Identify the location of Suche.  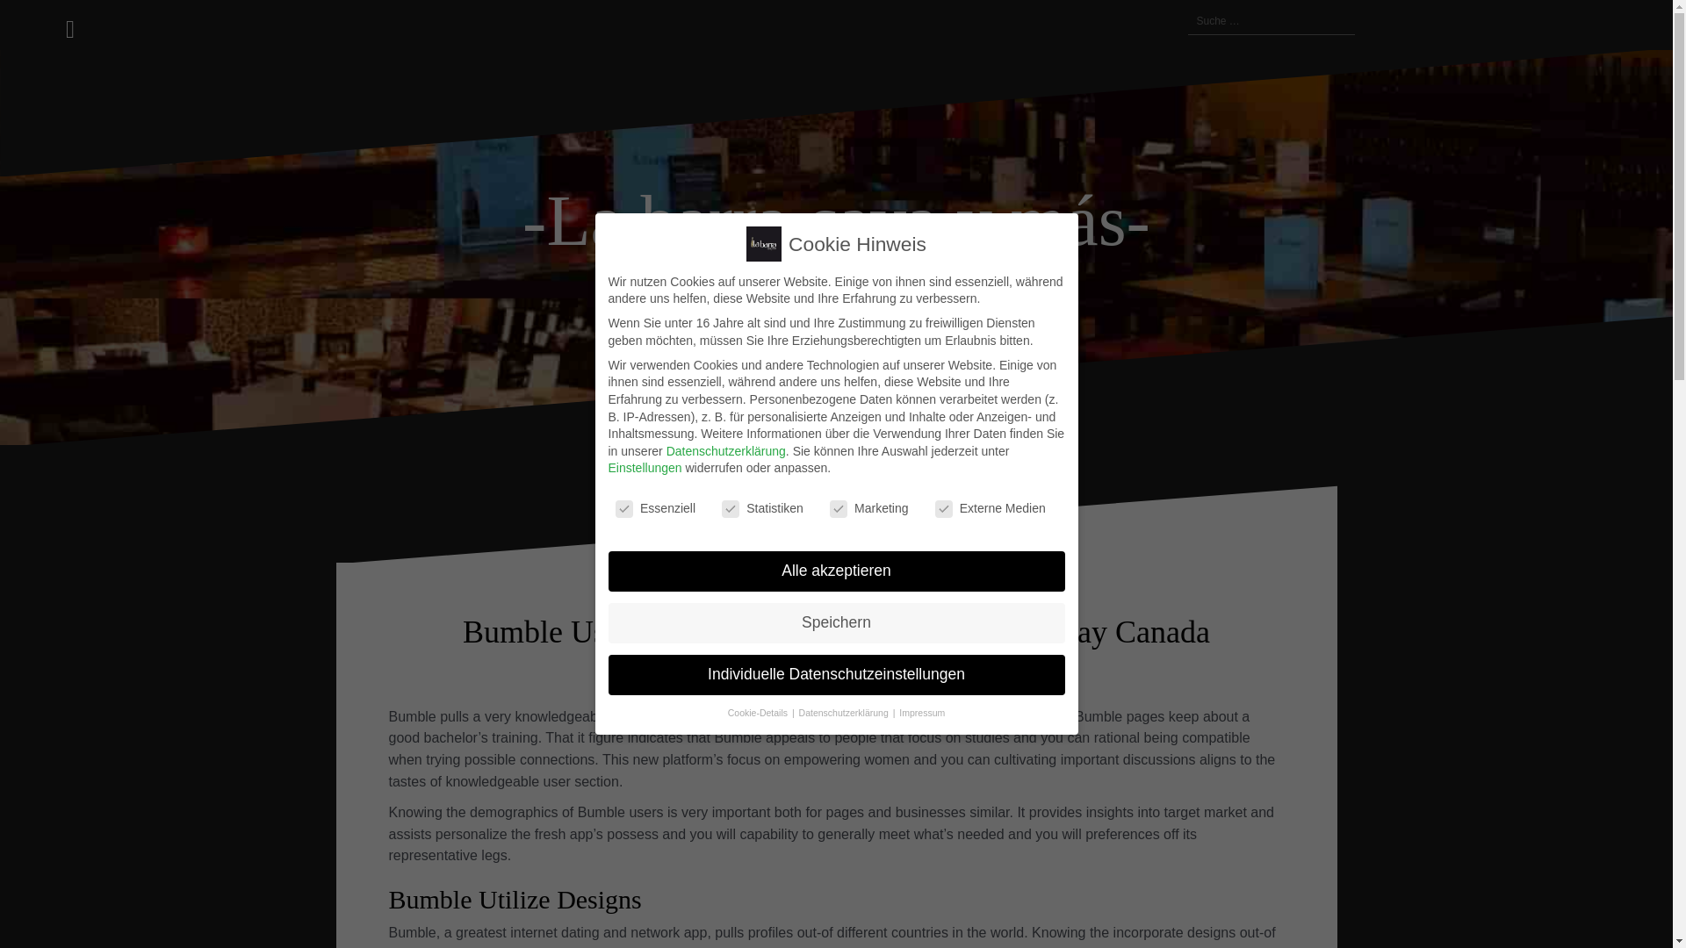
(32, 23).